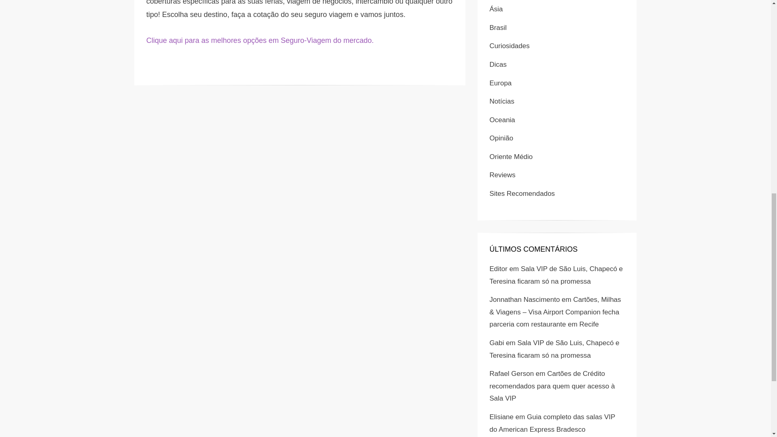  What do you see at coordinates (501, 83) in the screenshot?
I see `Europa` at bounding box center [501, 83].